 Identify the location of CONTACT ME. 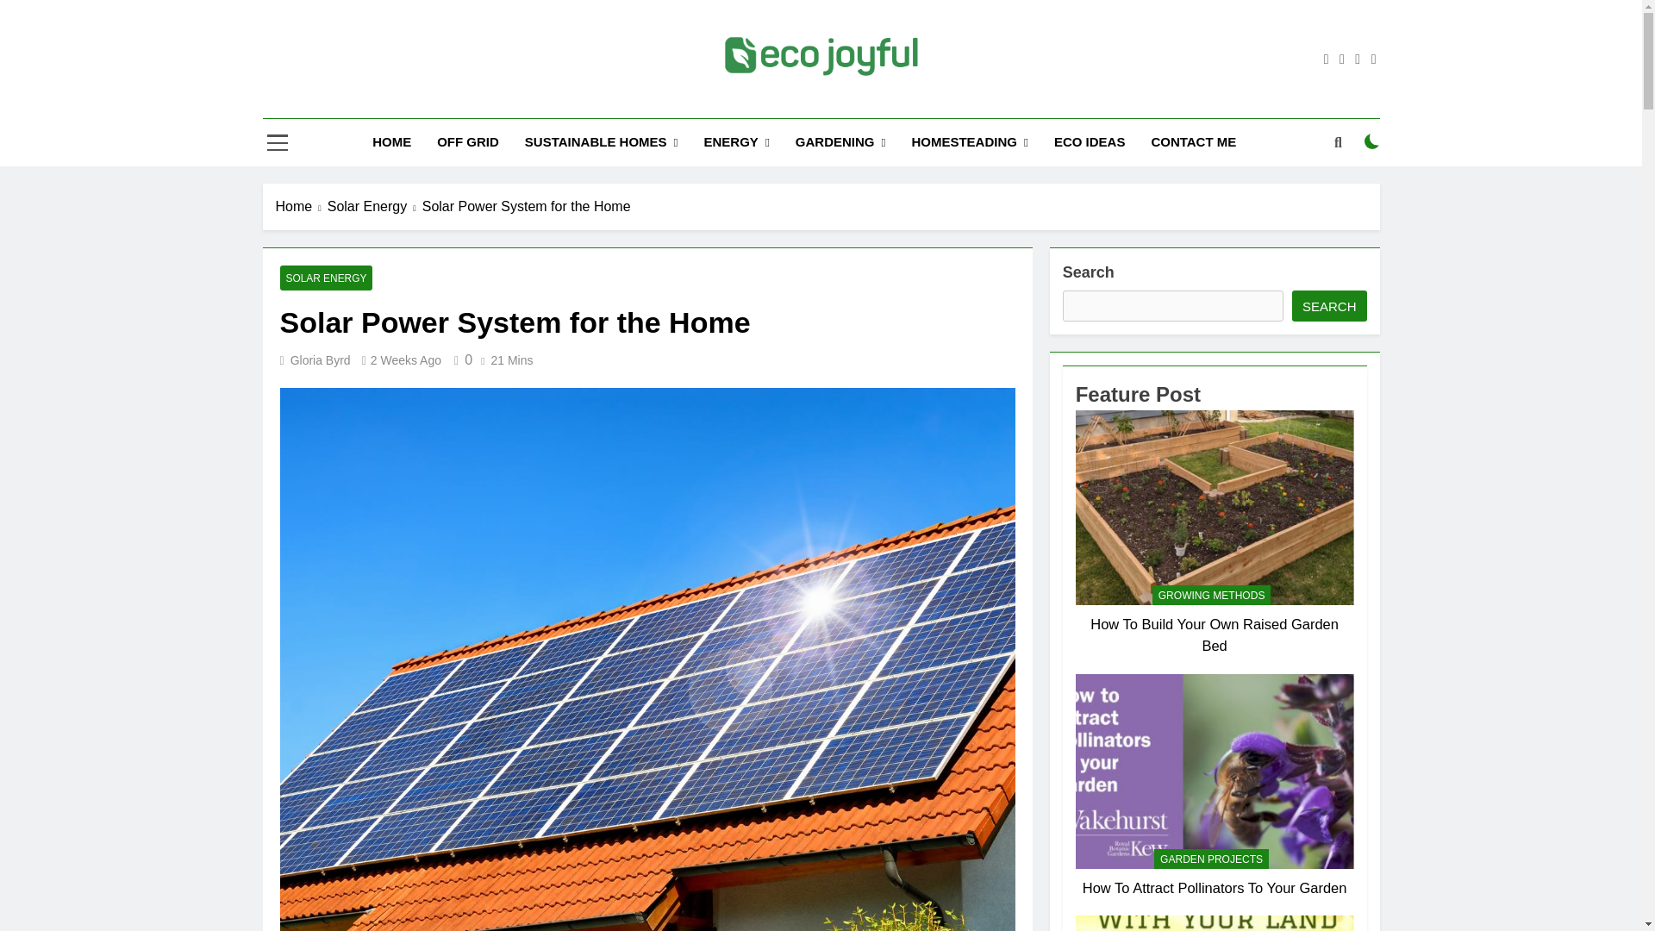
(1193, 142).